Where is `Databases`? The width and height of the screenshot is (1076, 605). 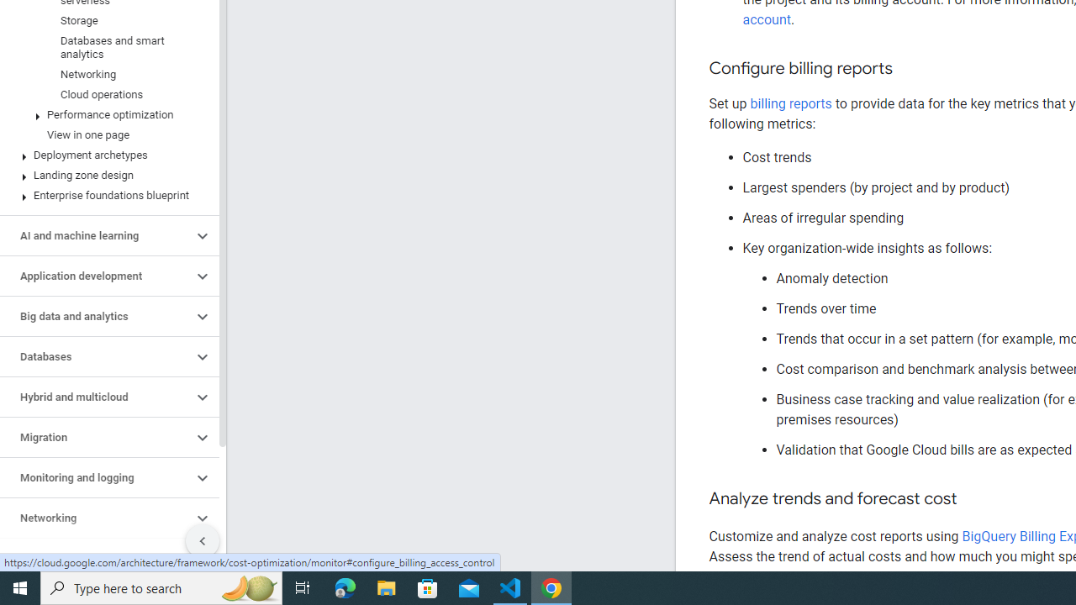 Databases is located at coordinates (96, 357).